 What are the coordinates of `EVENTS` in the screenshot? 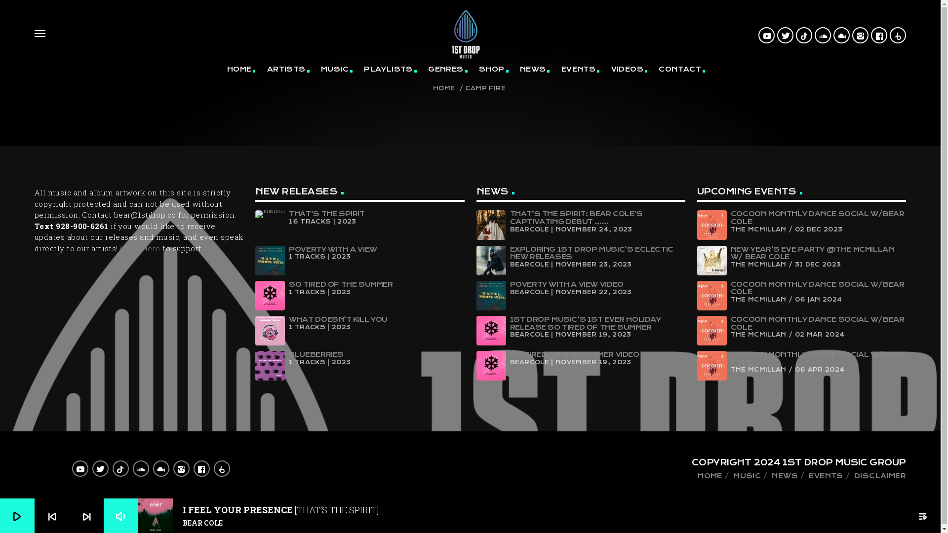 It's located at (826, 476).